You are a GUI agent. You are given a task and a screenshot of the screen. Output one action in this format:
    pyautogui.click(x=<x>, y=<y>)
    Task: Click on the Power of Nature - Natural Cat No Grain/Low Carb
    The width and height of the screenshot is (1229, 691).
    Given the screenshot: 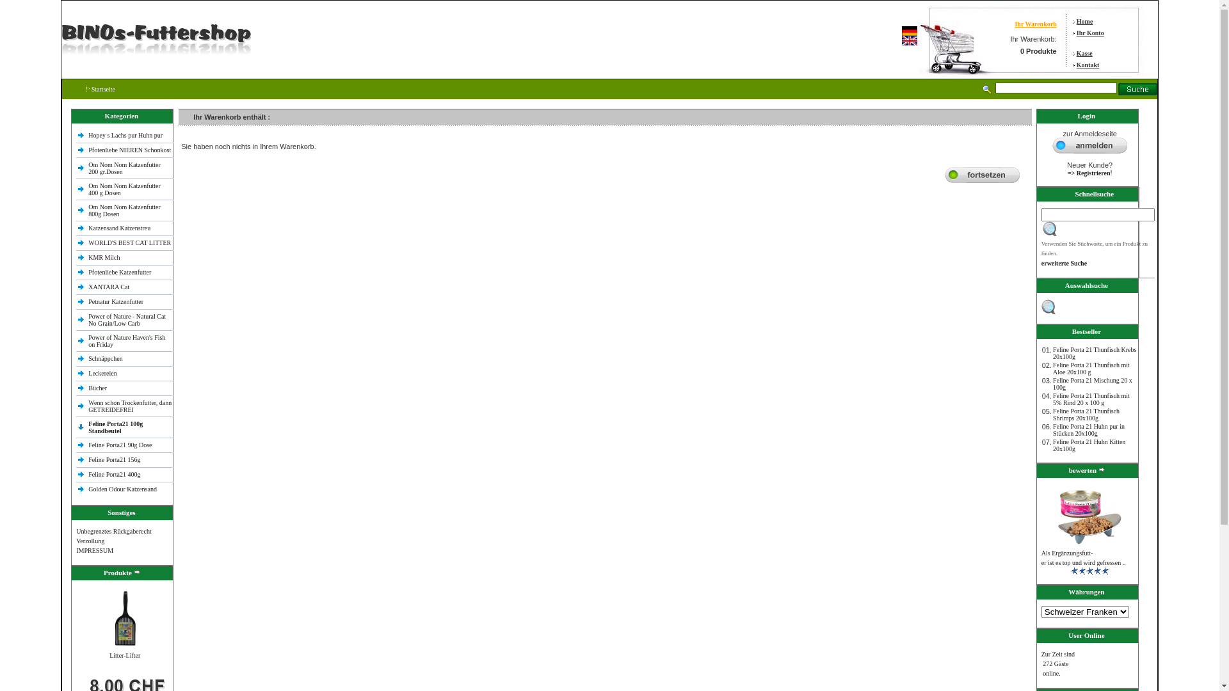 What is the action you would take?
    pyautogui.click(x=127, y=319)
    